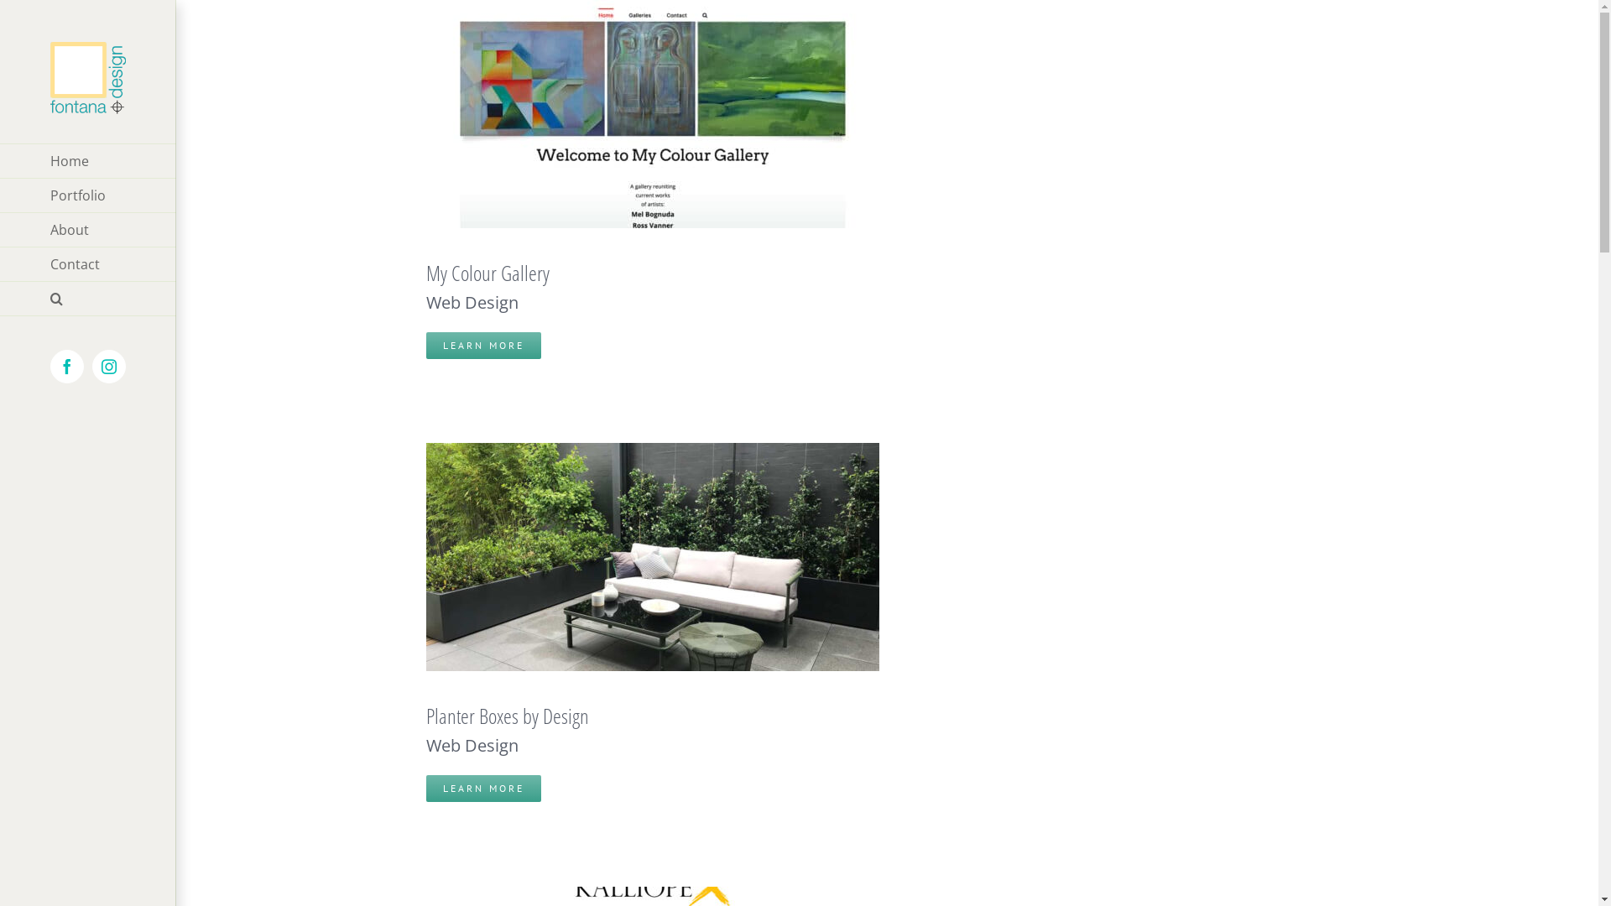  Describe the element at coordinates (67, 367) in the screenshot. I see `Facebook` at that location.